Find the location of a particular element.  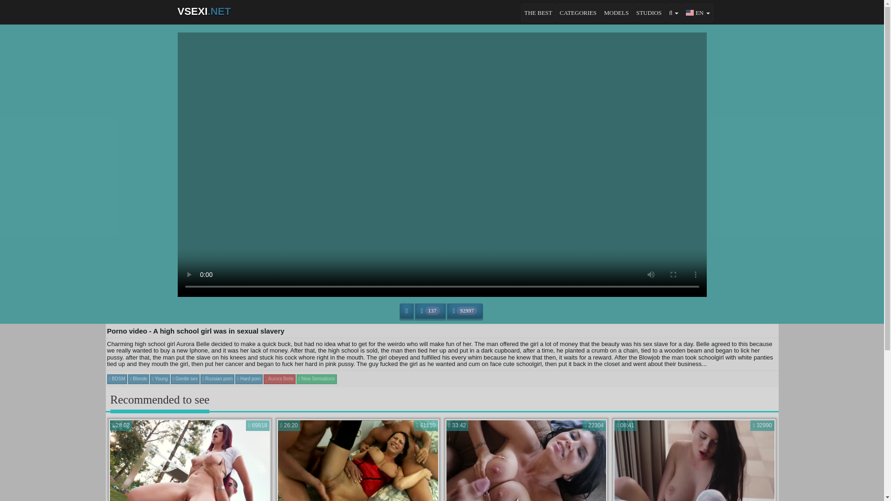

Man fucked sexy sister of his wife is located at coordinates (189, 460).